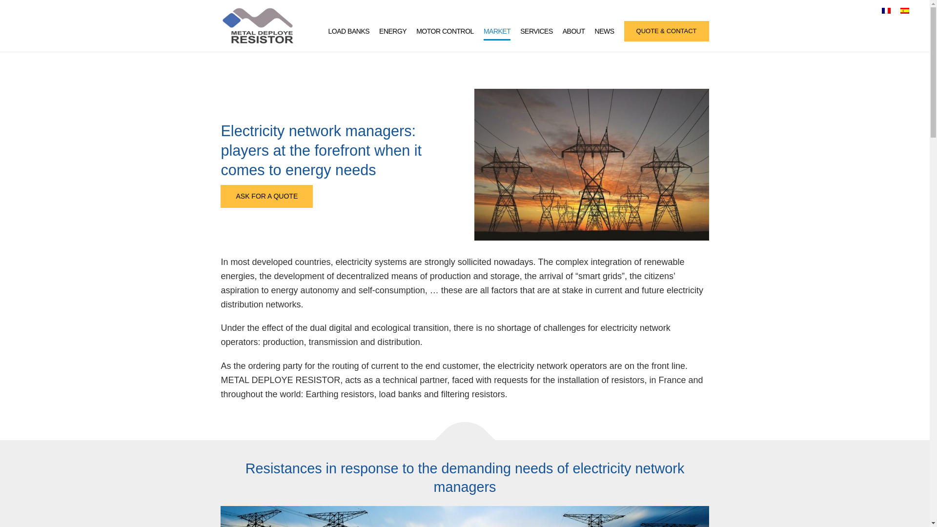 The width and height of the screenshot is (937, 527). What do you see at coordinates (464, 516) in the screenshot?
I see `Tour de fil haute pression-min` at bounding box center [464, 516].